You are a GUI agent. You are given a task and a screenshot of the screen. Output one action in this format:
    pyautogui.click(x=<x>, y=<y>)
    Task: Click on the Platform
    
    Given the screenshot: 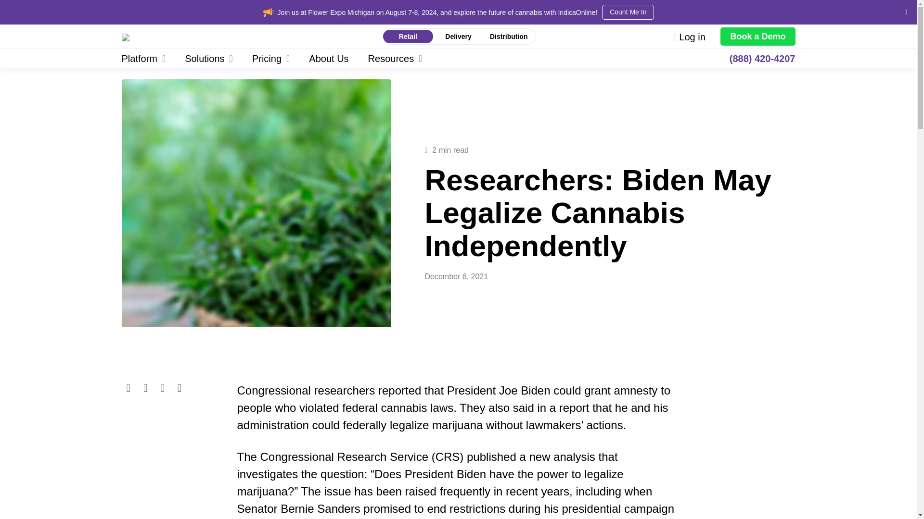 What is the action you would take?
    pyautogui.click(x=148, y=58)
    